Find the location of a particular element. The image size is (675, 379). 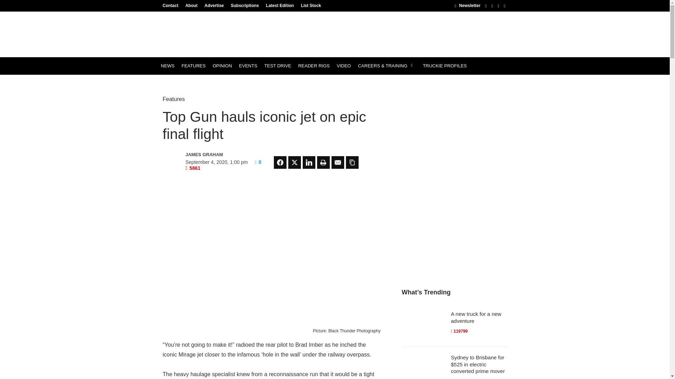

Newsletter is located at coordinates (467, 5).